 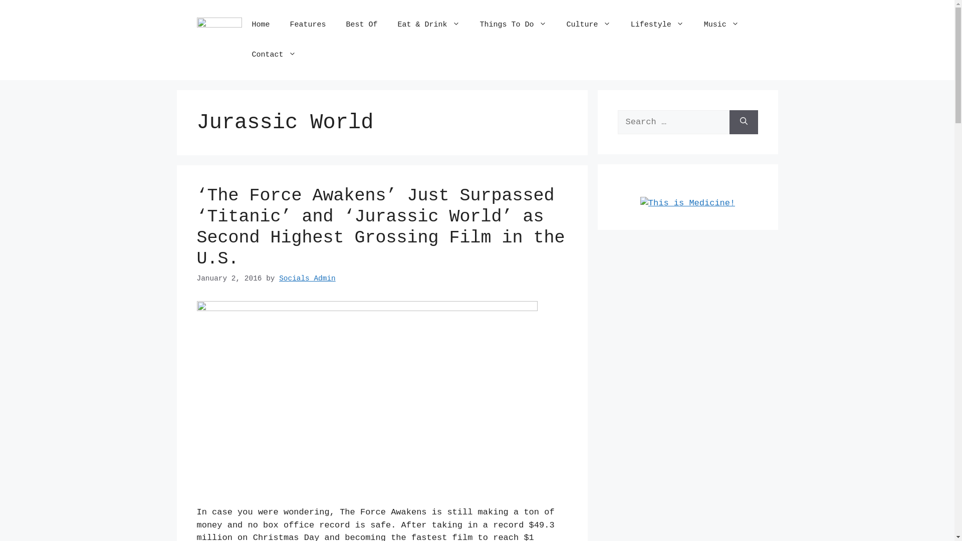 What do you see at coordinates (308, 25) in the screenshot?
I see `Features` at bounding box center [308, 25].